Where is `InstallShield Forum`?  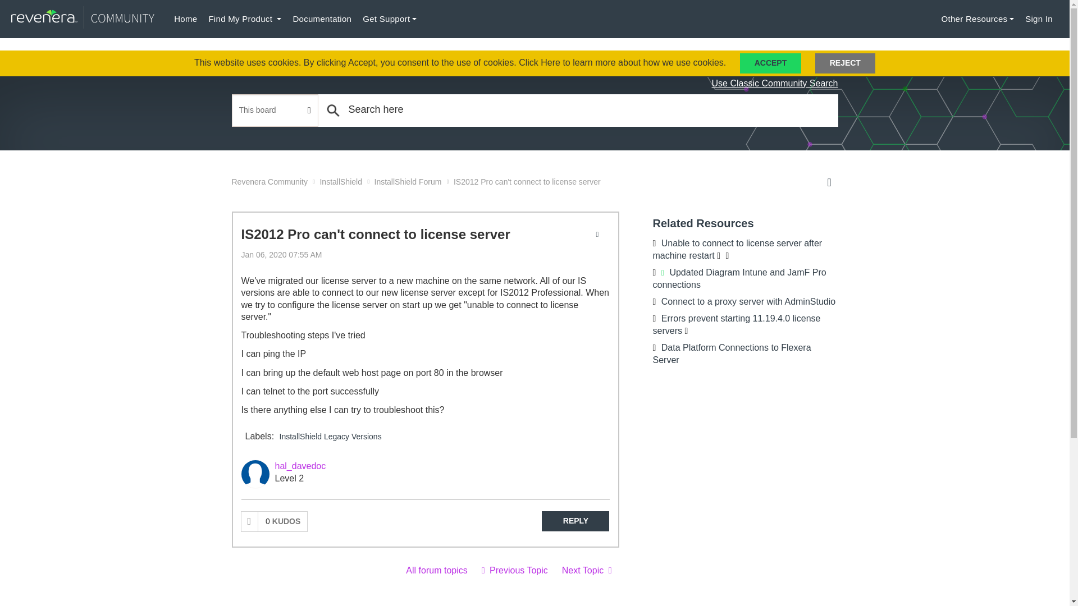
InstallShield Forum is located at coordinates (436, 570).